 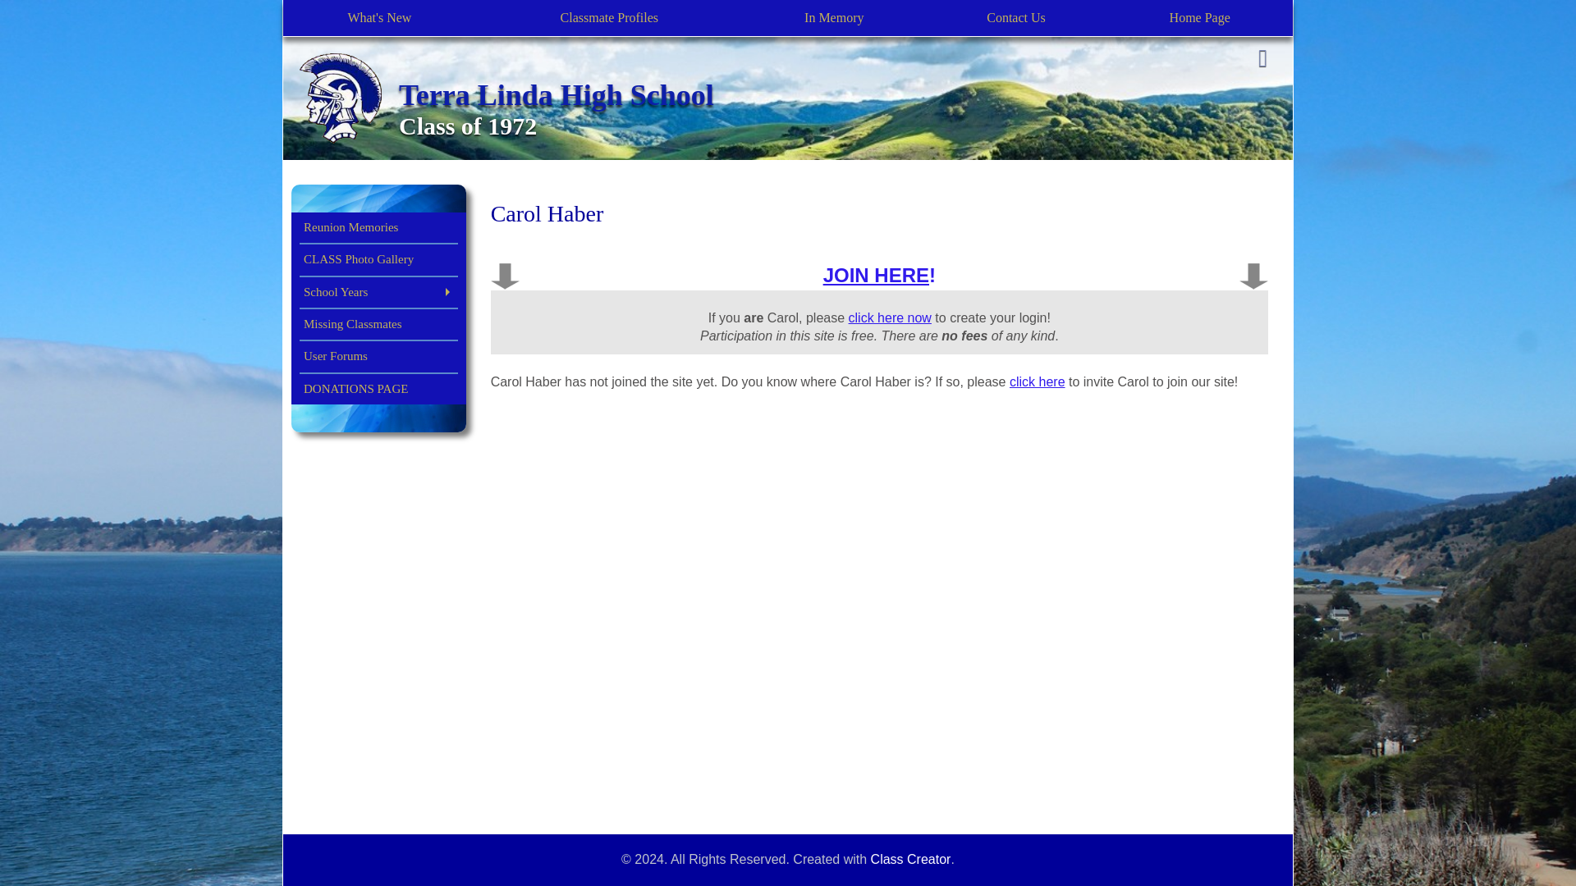 I want to click on In Memory, so click(x=834, y=18).